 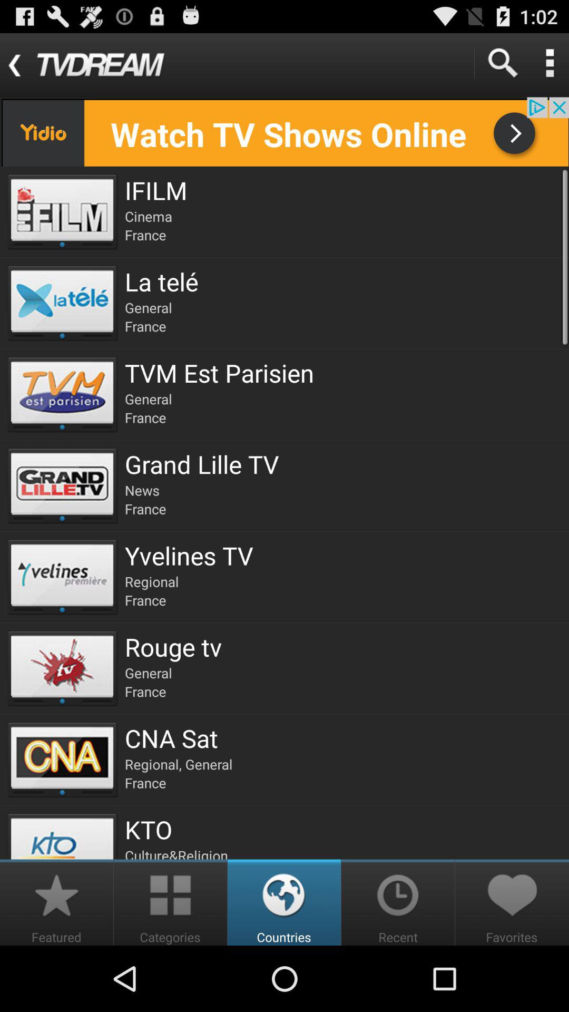 What do you see at coordinates (503, 63) in the screenshot?
I see `search option` at bounding box center [503, 63].